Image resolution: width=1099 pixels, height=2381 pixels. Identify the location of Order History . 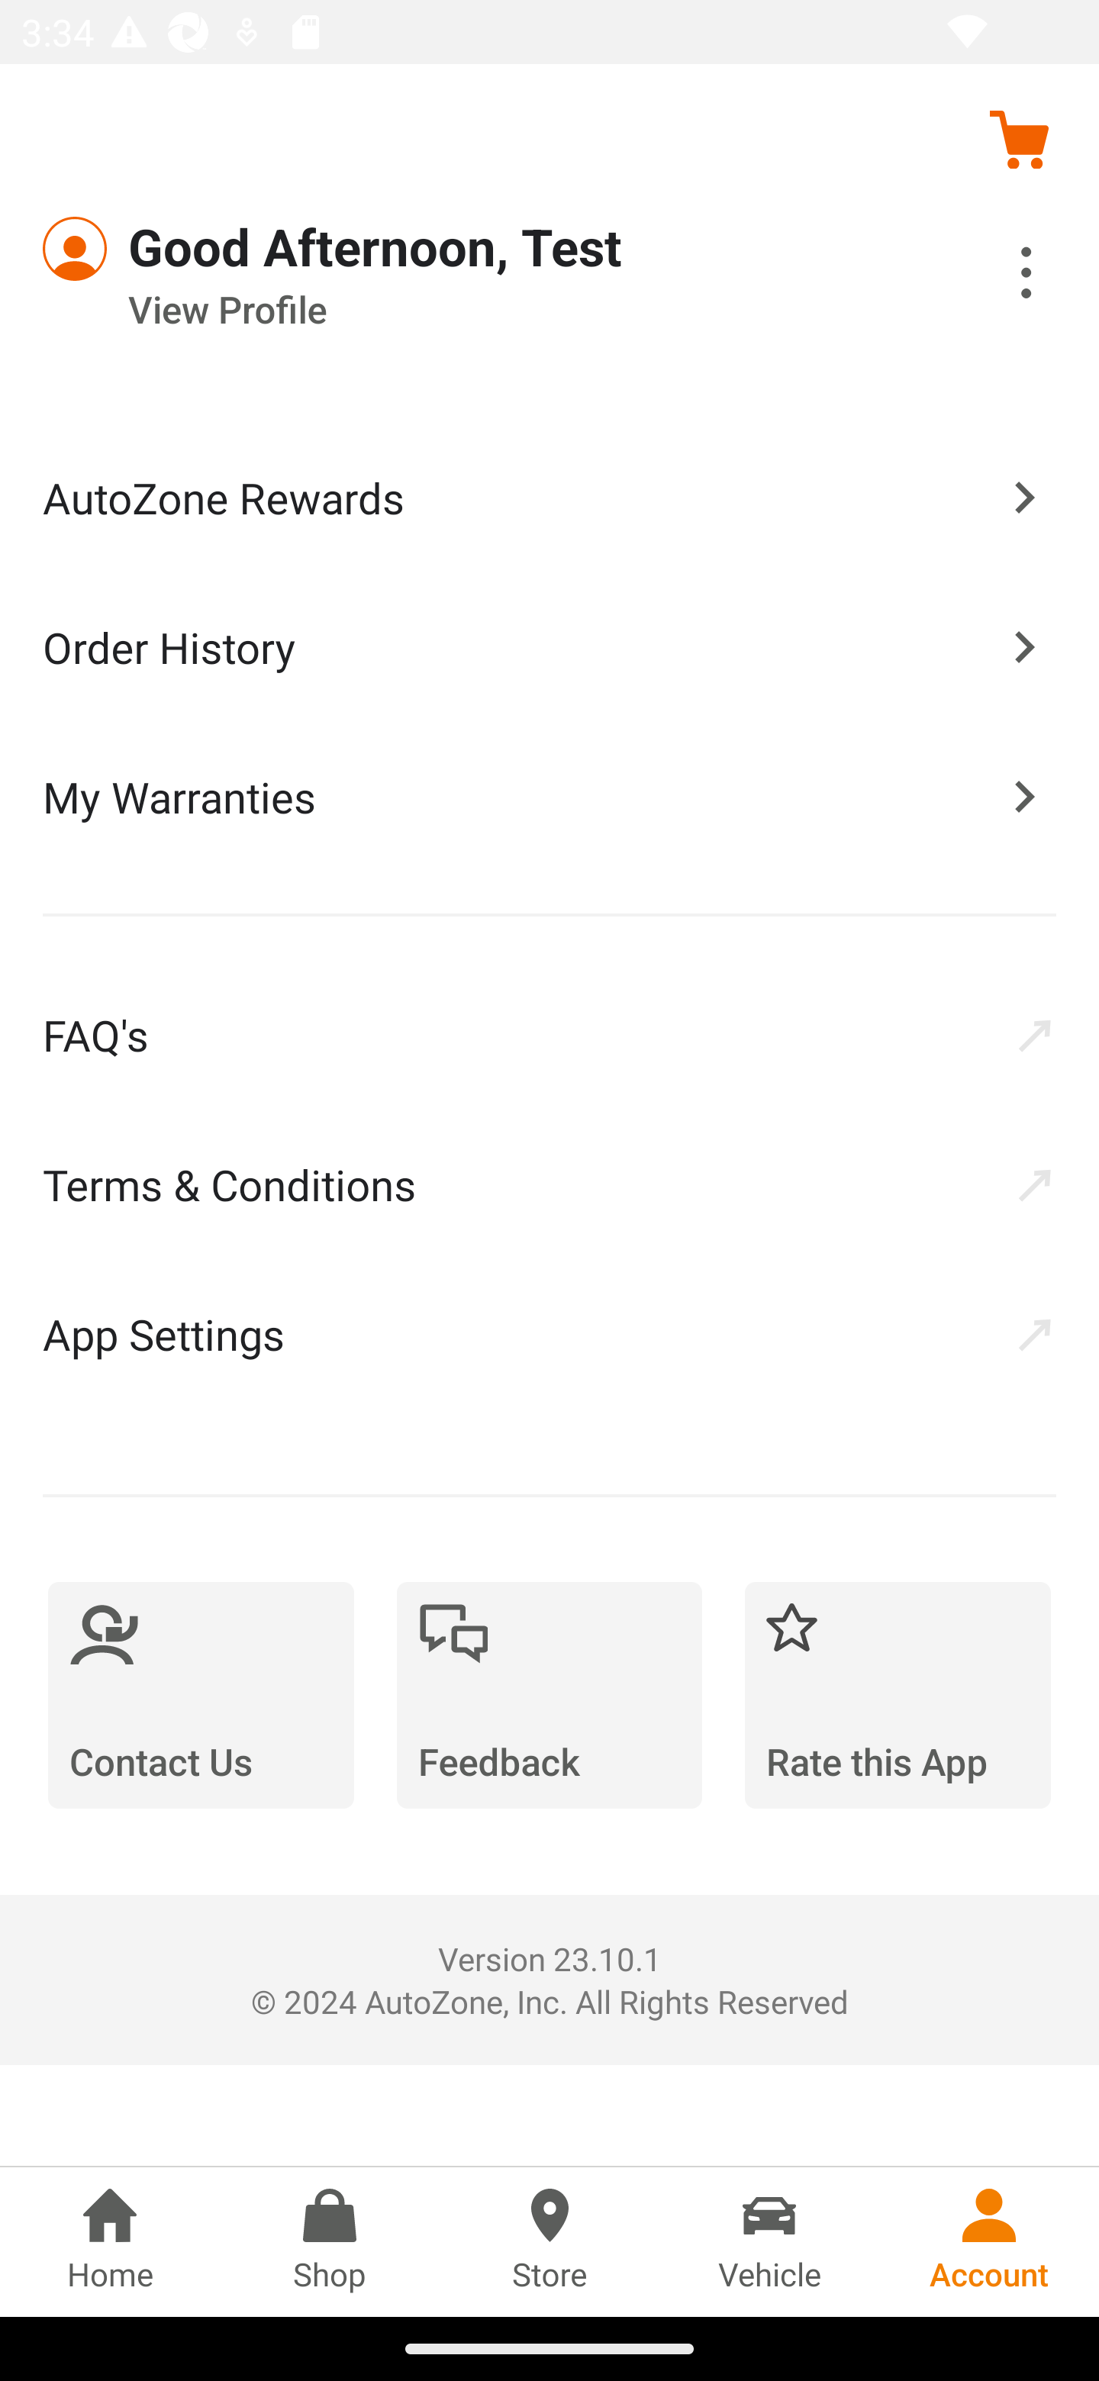
(549, 646).